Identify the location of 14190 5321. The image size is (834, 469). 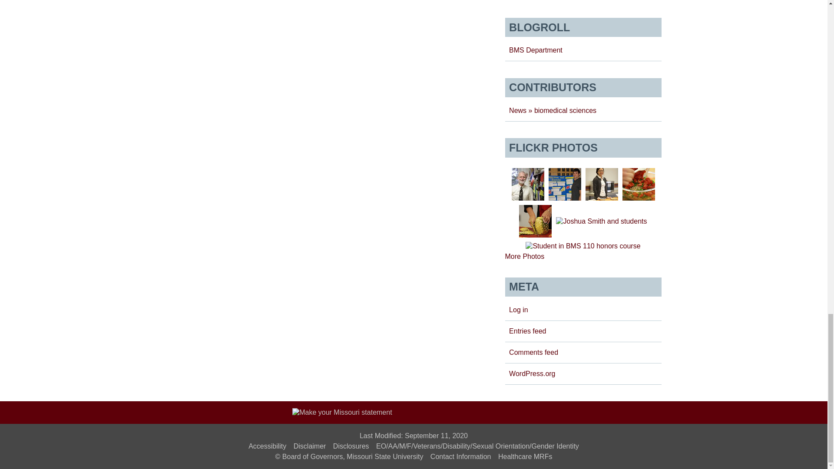
(535, 221).